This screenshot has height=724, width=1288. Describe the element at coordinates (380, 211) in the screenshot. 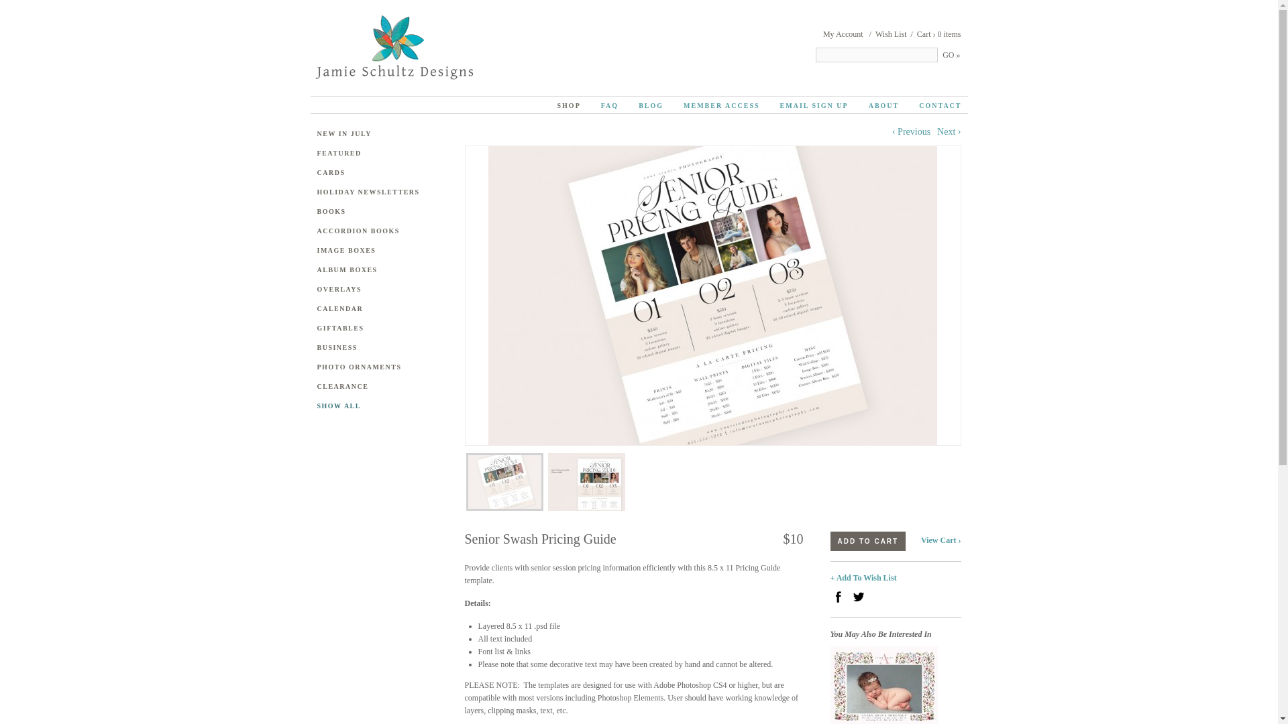

I see `BOOKS` at that location.